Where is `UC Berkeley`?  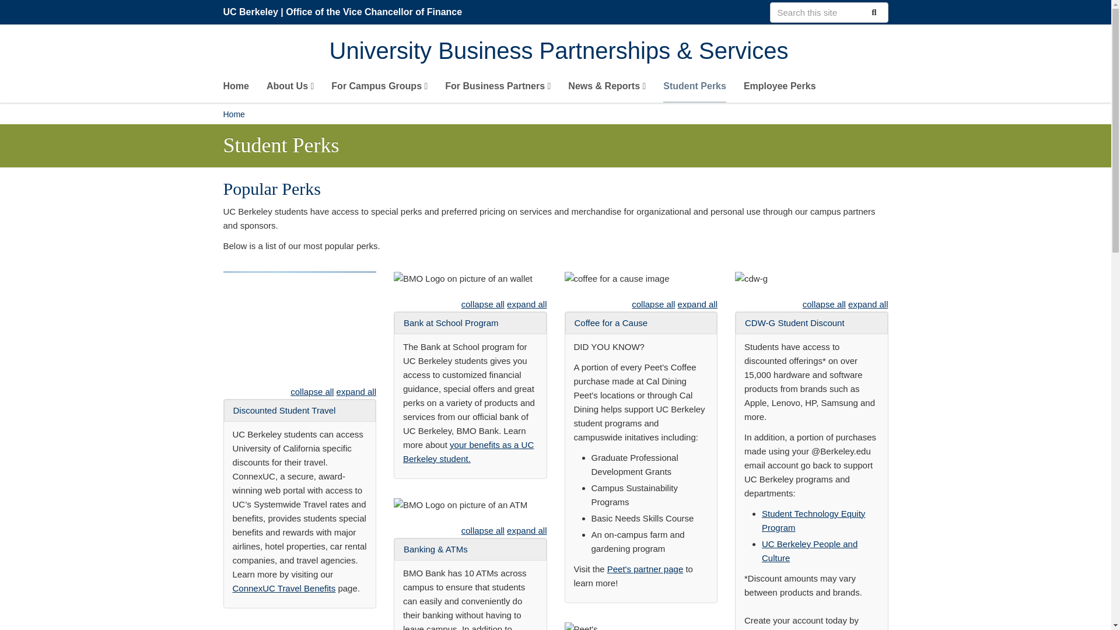 UC Berkeley is located at coordinates (250, 12).